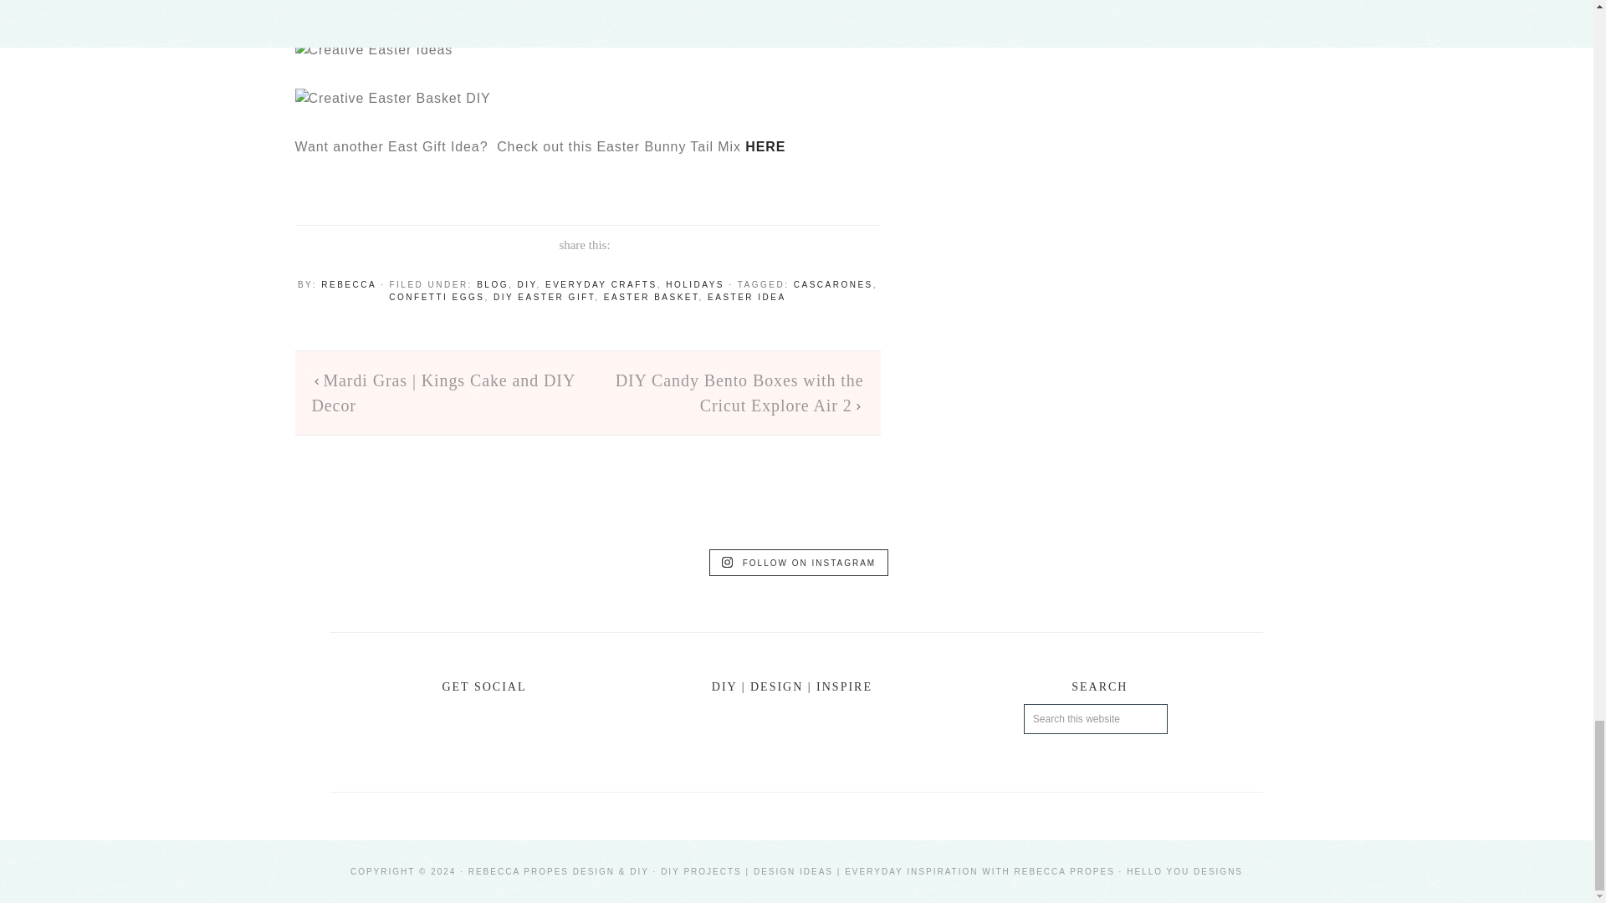  What do you see at coordinates (651, 296) in the screenshot?
I see `EASTER BASKET` at bounding box center [651, 296].